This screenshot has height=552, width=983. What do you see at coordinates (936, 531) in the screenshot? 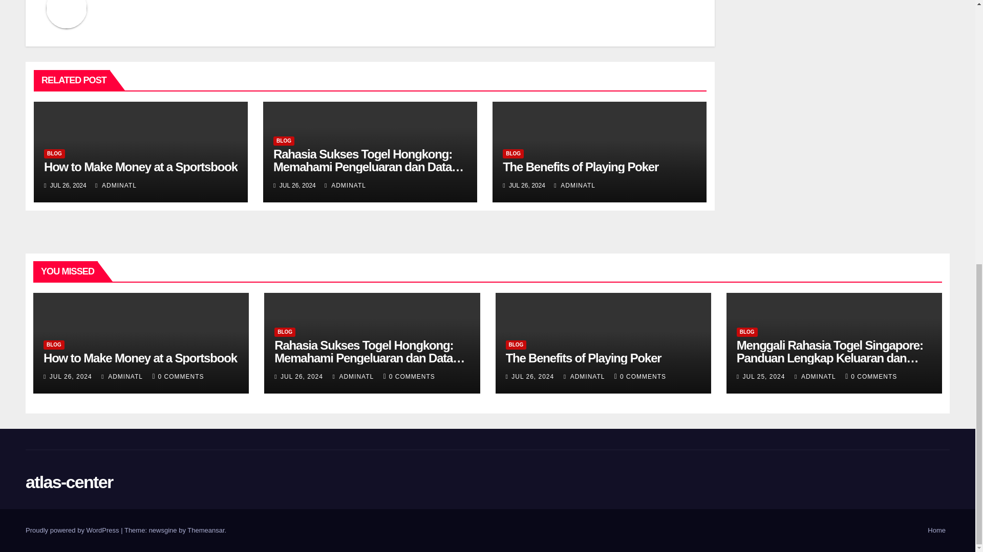
I see `Home` at bounding box center [936, 531].